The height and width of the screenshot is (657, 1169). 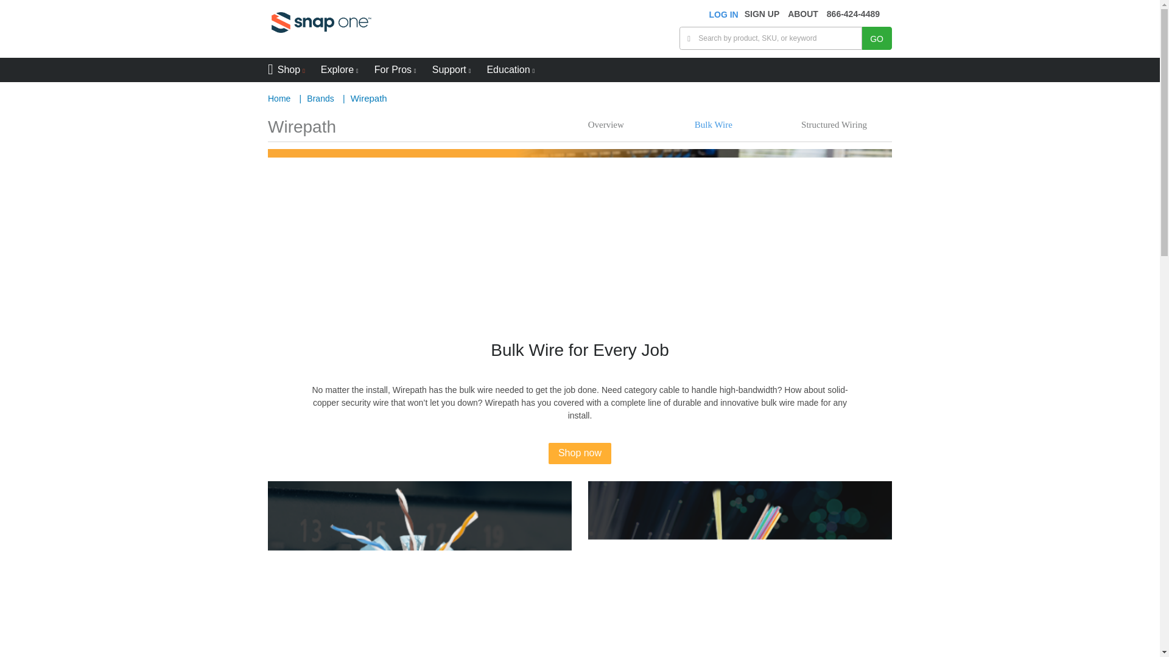 I want to click on Shop, so click(x=286, y=71).